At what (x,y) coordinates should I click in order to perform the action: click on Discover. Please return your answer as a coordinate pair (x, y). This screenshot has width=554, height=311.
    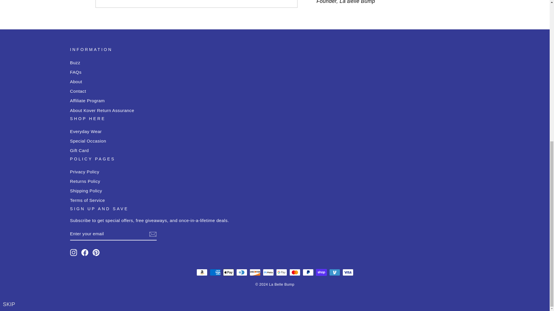
    Looking at the image, I should click on (255, 272).